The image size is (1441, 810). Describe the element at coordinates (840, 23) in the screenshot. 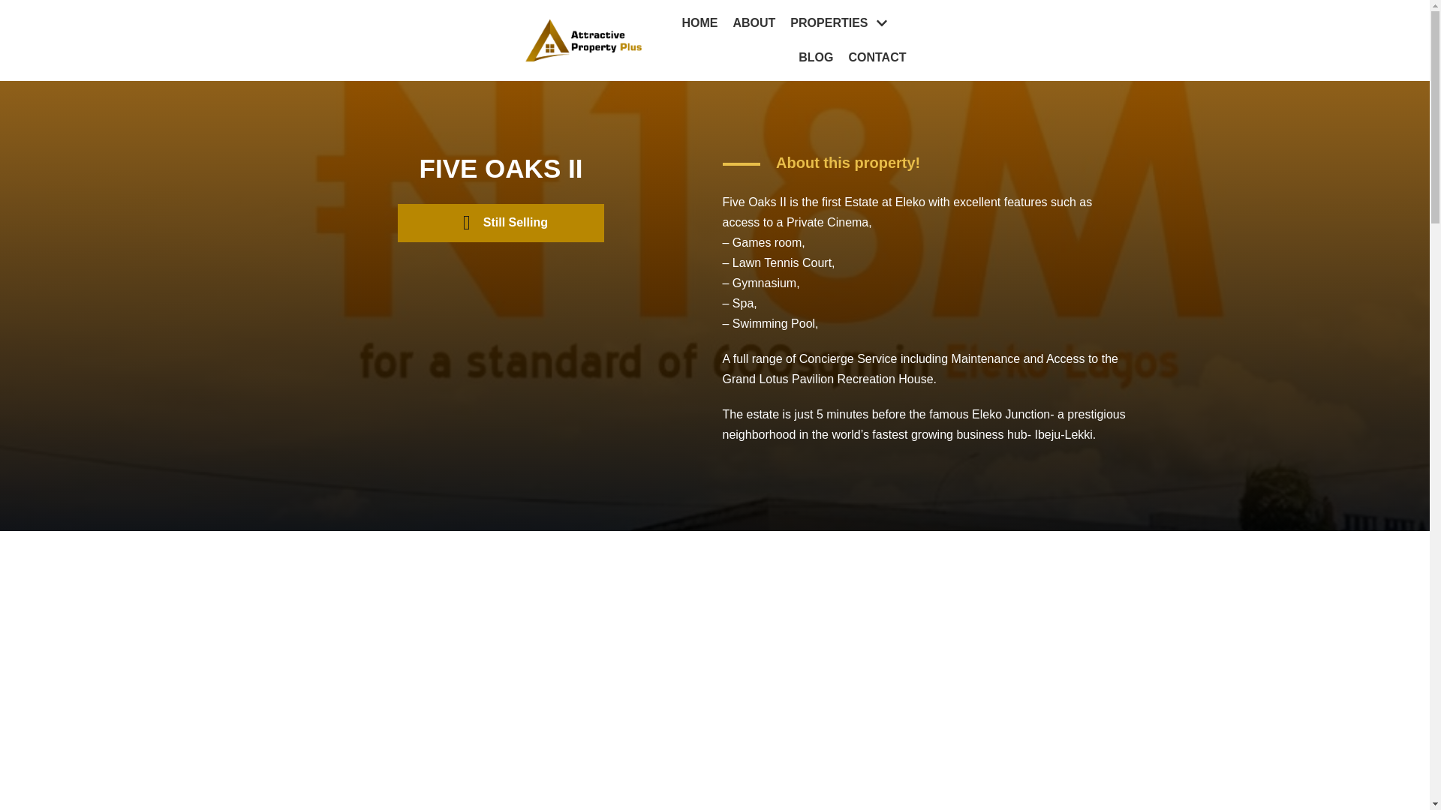

I see `PROPERTIES` at that location.